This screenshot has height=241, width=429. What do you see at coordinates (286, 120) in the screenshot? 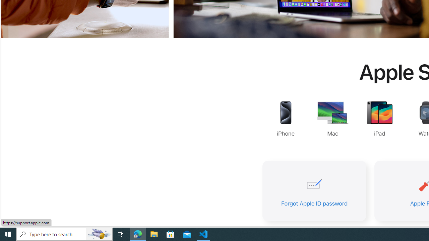
I see `iPhone Support` at bounding box center [286, 120].